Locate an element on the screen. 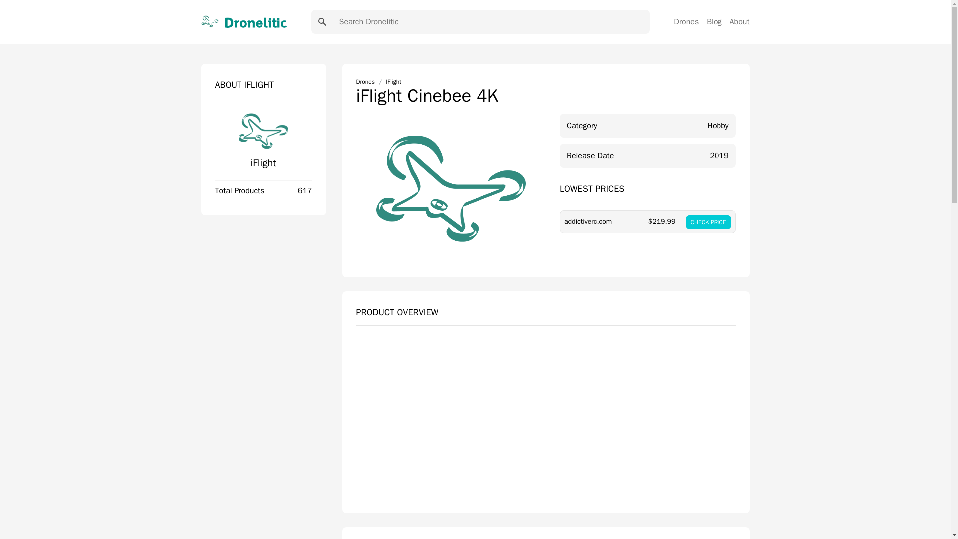 This screenshot has width=958, height=539. Drones is located at coordinates (365, 81).